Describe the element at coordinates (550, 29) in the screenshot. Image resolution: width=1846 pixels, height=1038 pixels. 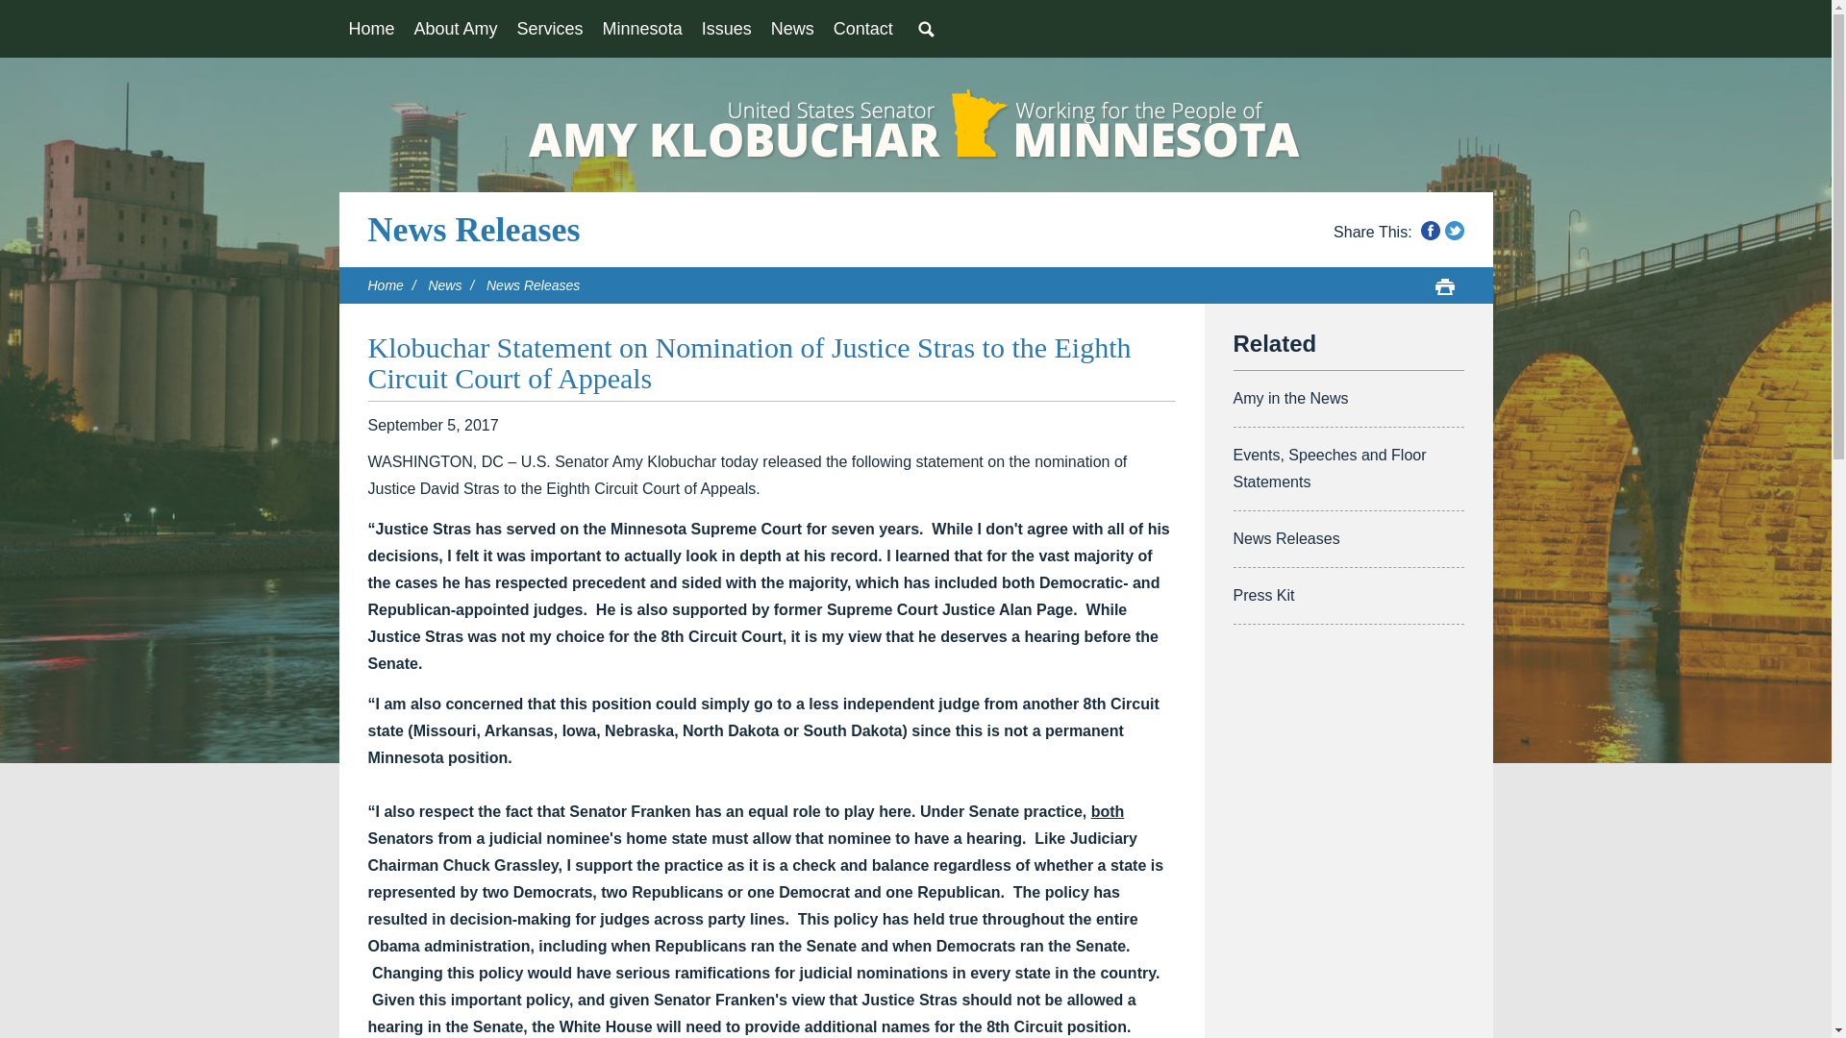
I see `Services` at that location.